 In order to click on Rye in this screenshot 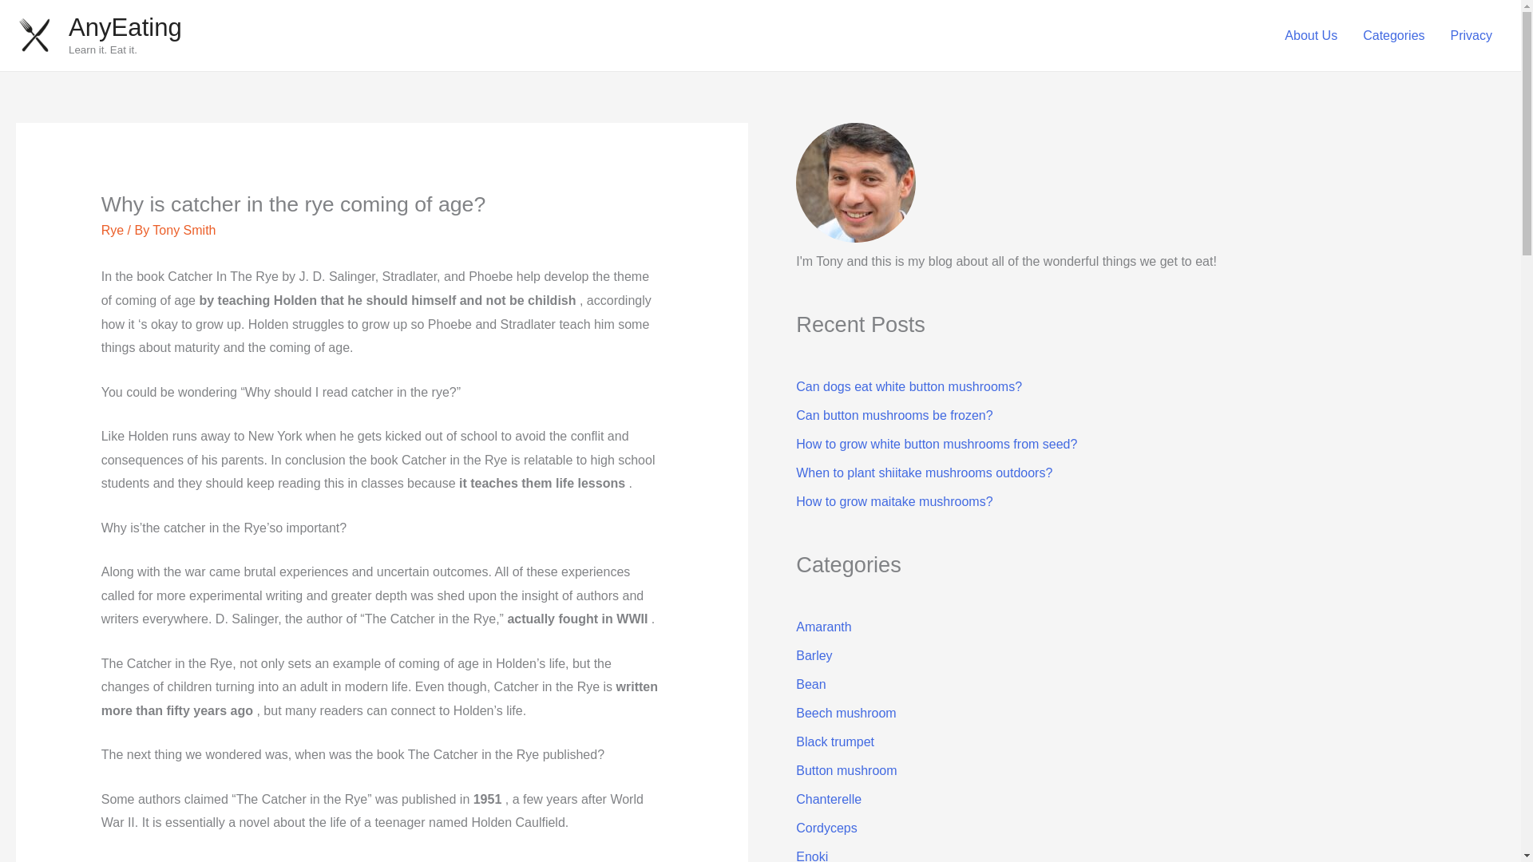, I will do `click(112, 230)`.